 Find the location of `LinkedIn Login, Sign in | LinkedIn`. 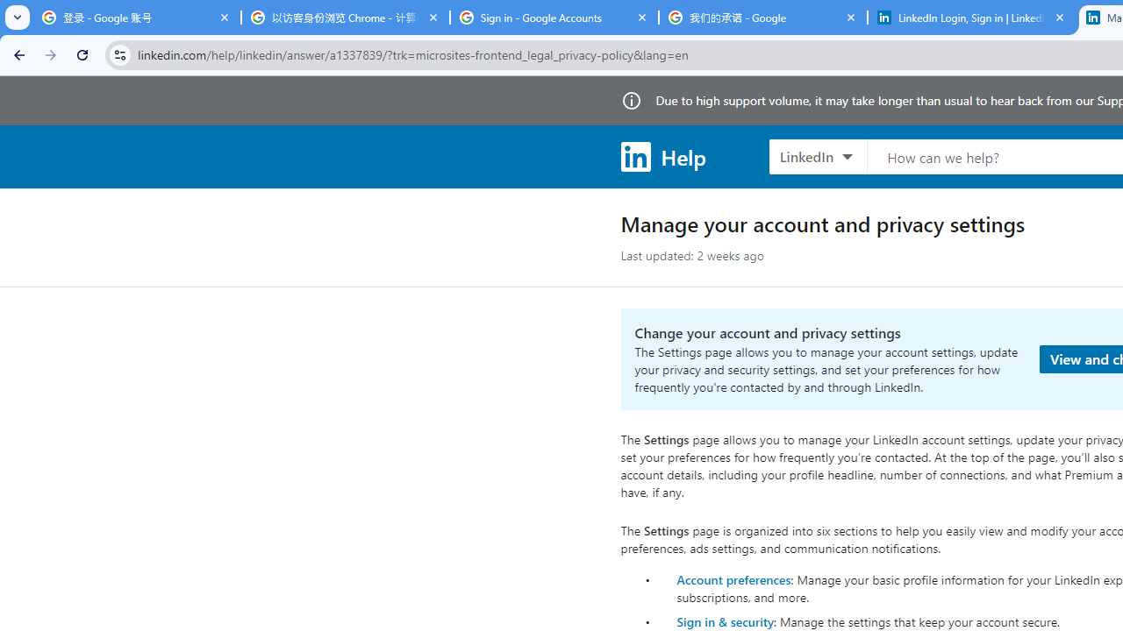

LinkedIn Login, Sign in | LinkedIn is located at coordinates (972, 18).